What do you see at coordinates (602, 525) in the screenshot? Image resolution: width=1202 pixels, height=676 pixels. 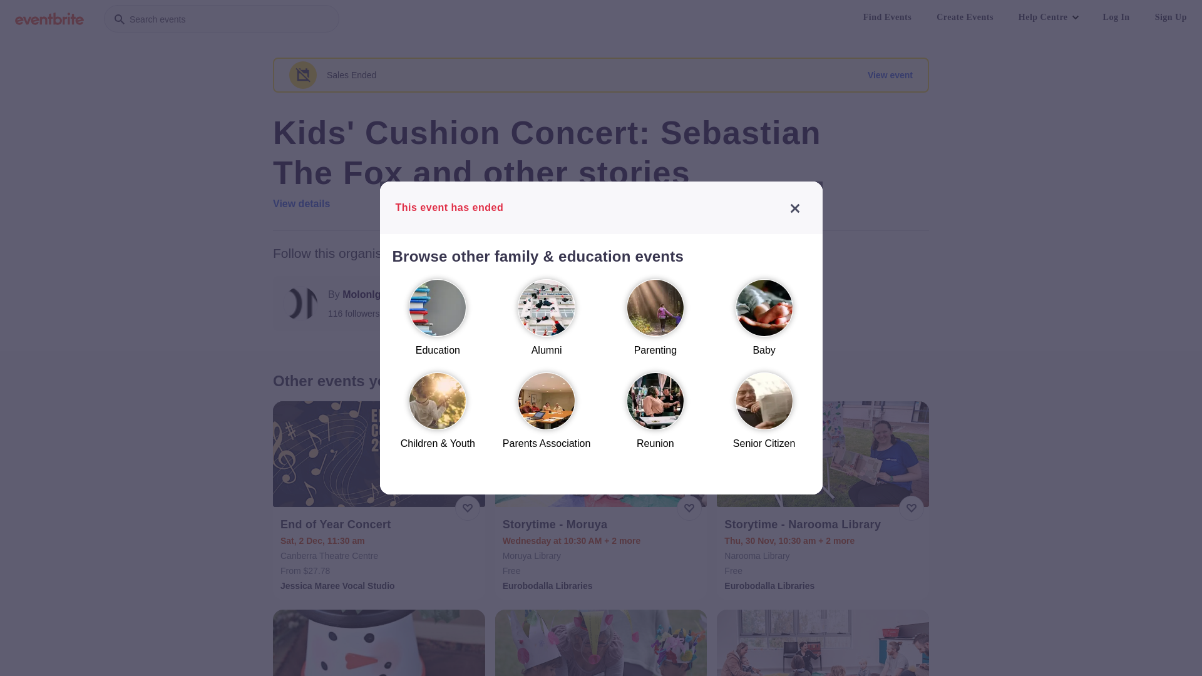 I see `Storytime - Moruya` at bounding box center [602, 525].